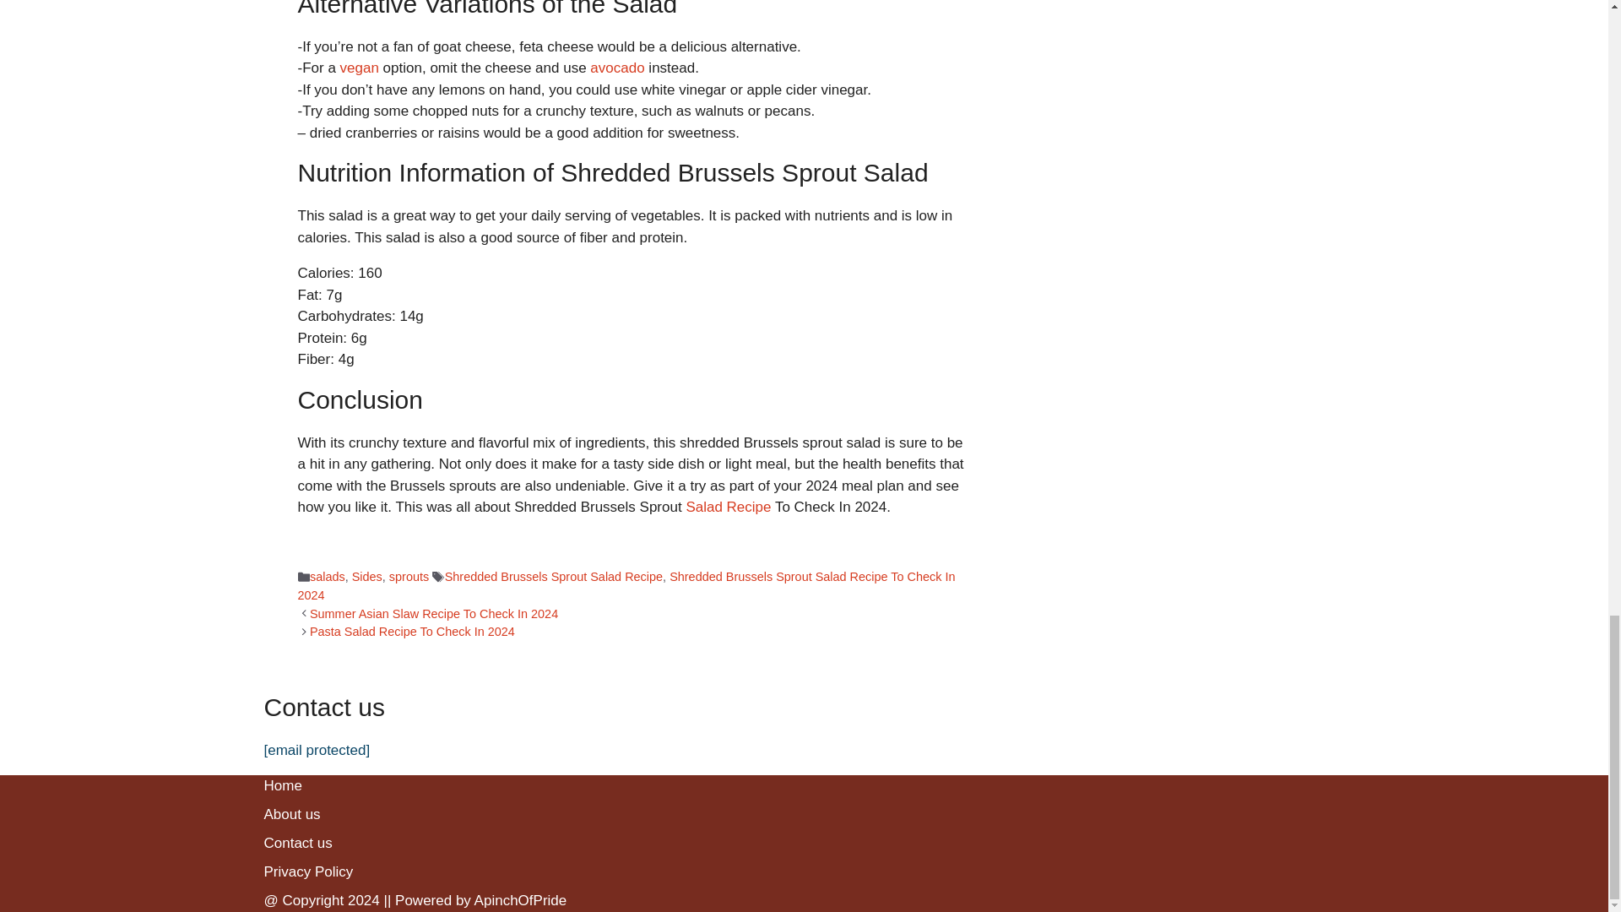 Image resolution: width=1621 pixels, height=912 pixels. What do you see at coordinates (625, 586) in the screenshot?
I see `Shredded Brussels Sprout Salad Recipe To Check In 2024` at bounding box center [625, 586].